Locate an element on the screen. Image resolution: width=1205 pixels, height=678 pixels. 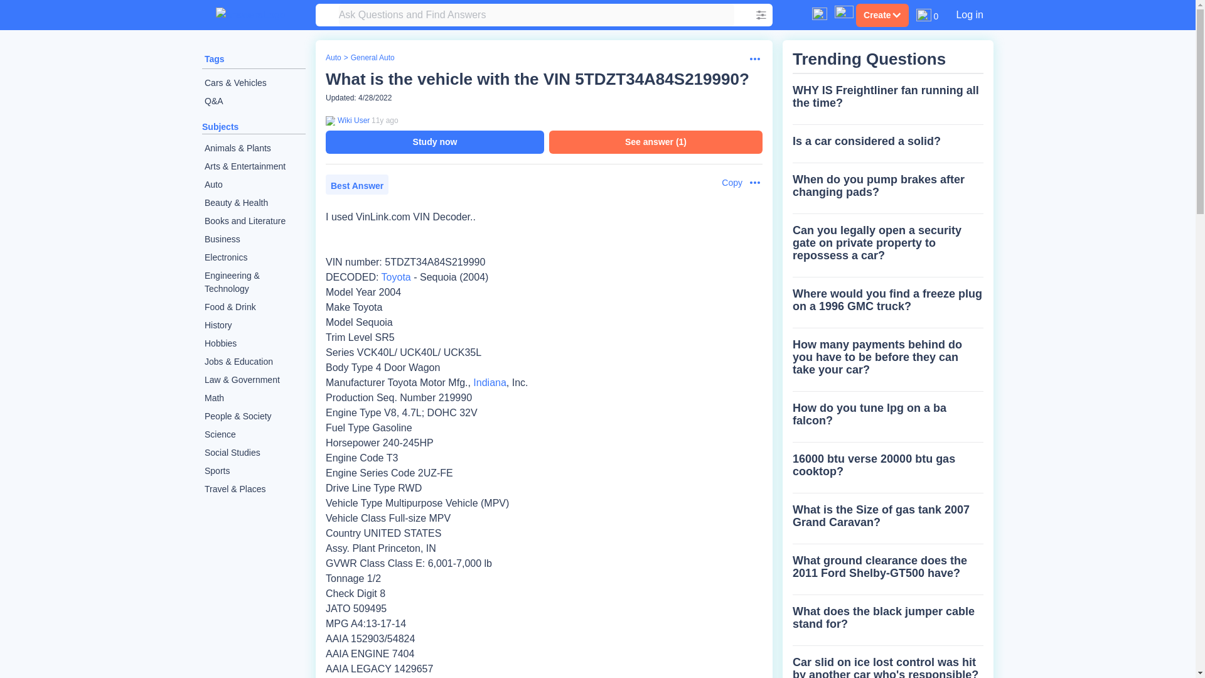
Auto is located at coordinates (254, 185).